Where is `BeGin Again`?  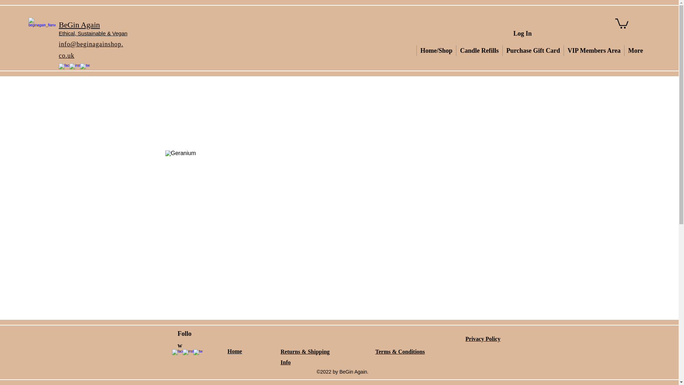 BeGin Again is located at coordinates (79, 25).